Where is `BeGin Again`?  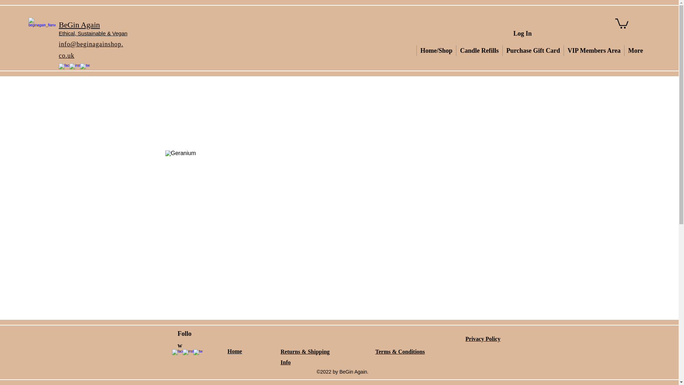 BeGin Again is located at coordinates (79, 25).